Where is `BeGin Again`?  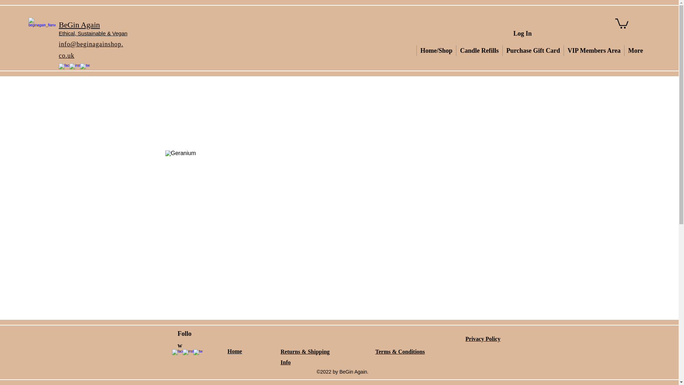 BeGin Again is located at coordinates (79, 25).